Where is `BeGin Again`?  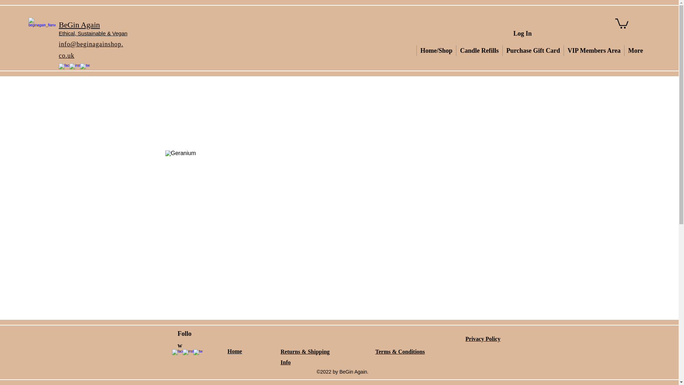 BeGin Again is located at coordinates (79, 25).